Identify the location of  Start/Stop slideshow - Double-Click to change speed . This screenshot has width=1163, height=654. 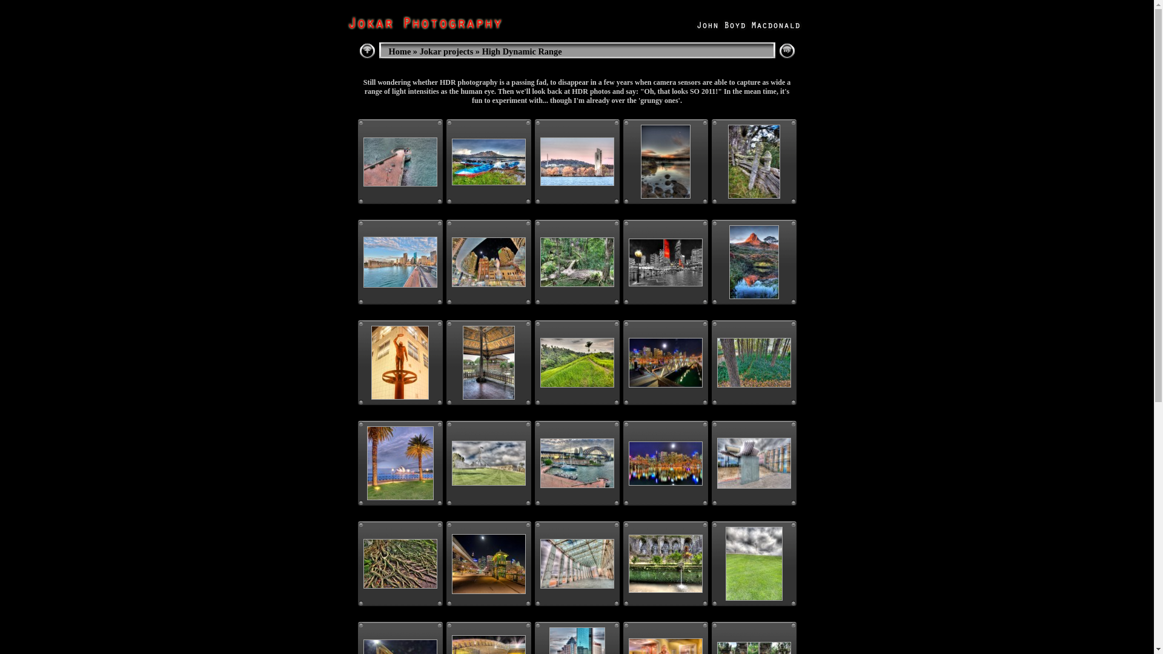
(787, 52).